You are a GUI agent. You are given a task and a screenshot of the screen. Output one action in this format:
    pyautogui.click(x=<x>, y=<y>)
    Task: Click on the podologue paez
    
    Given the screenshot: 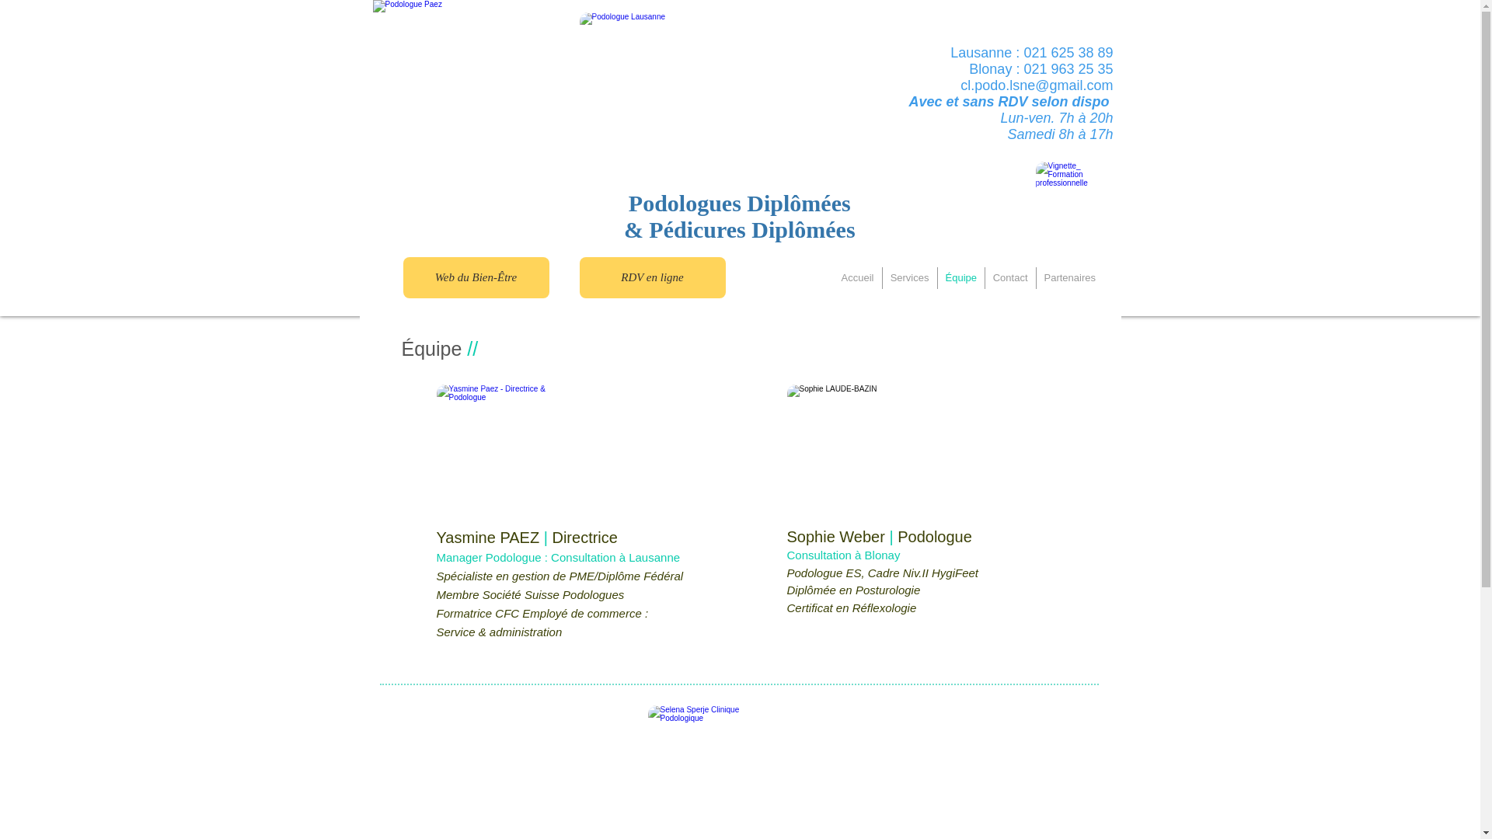 What is the action you would take?
    pyautogui.click(x=741, y=78)
    